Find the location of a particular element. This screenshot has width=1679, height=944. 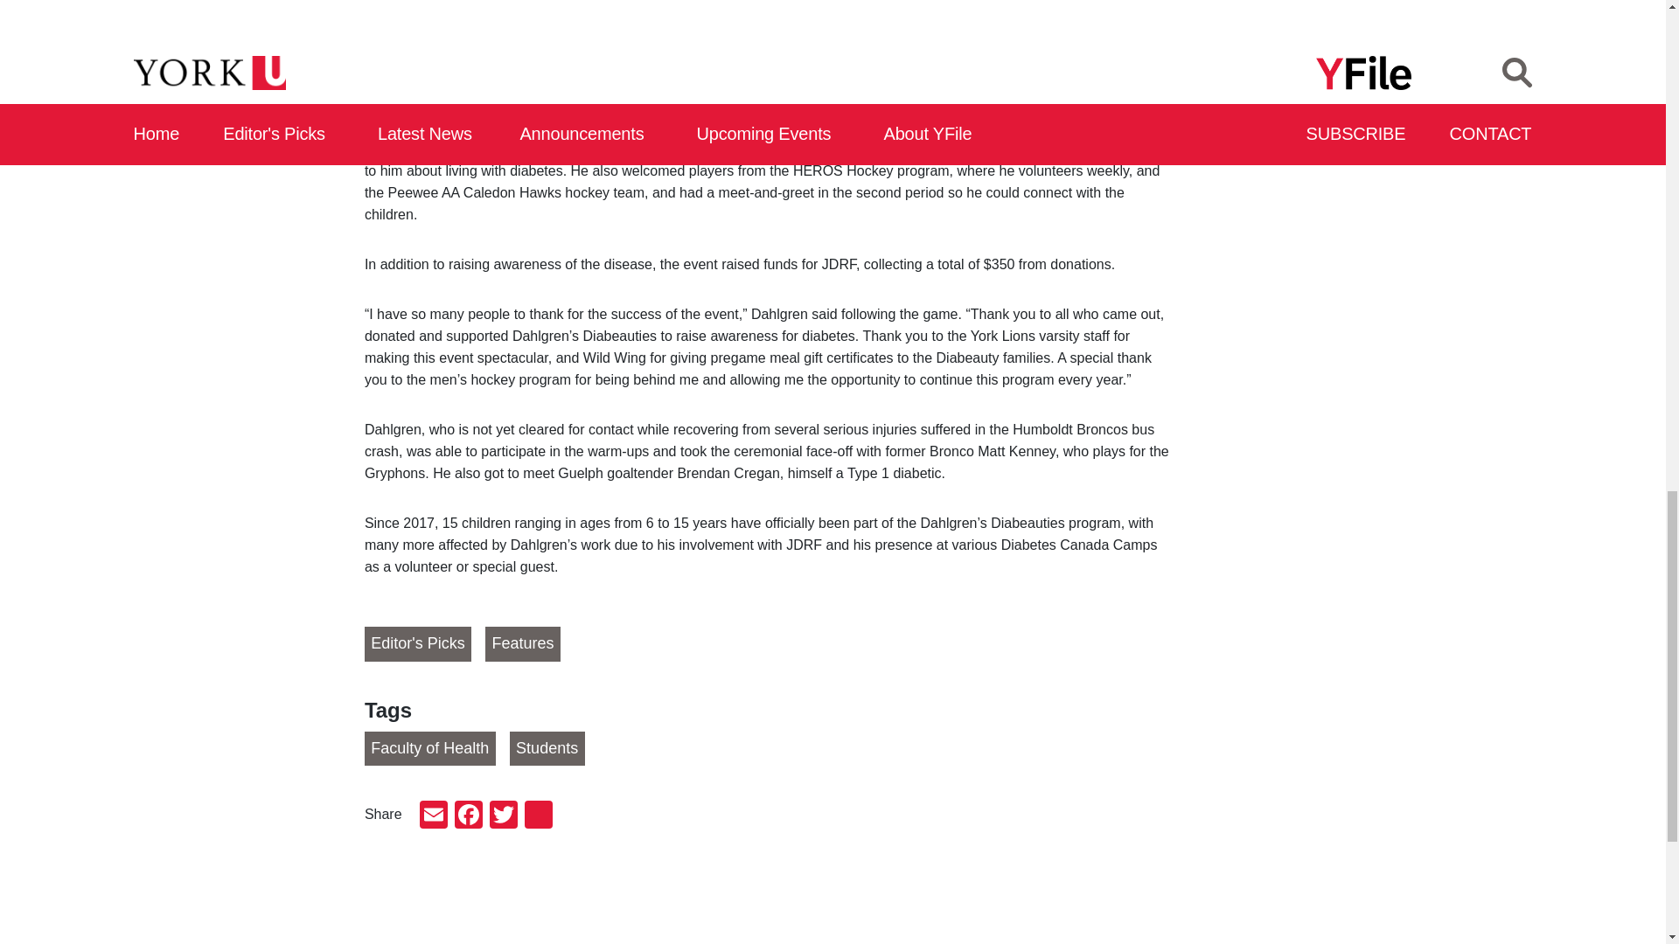

Editor's Picks is located at coordinates (418, 644).